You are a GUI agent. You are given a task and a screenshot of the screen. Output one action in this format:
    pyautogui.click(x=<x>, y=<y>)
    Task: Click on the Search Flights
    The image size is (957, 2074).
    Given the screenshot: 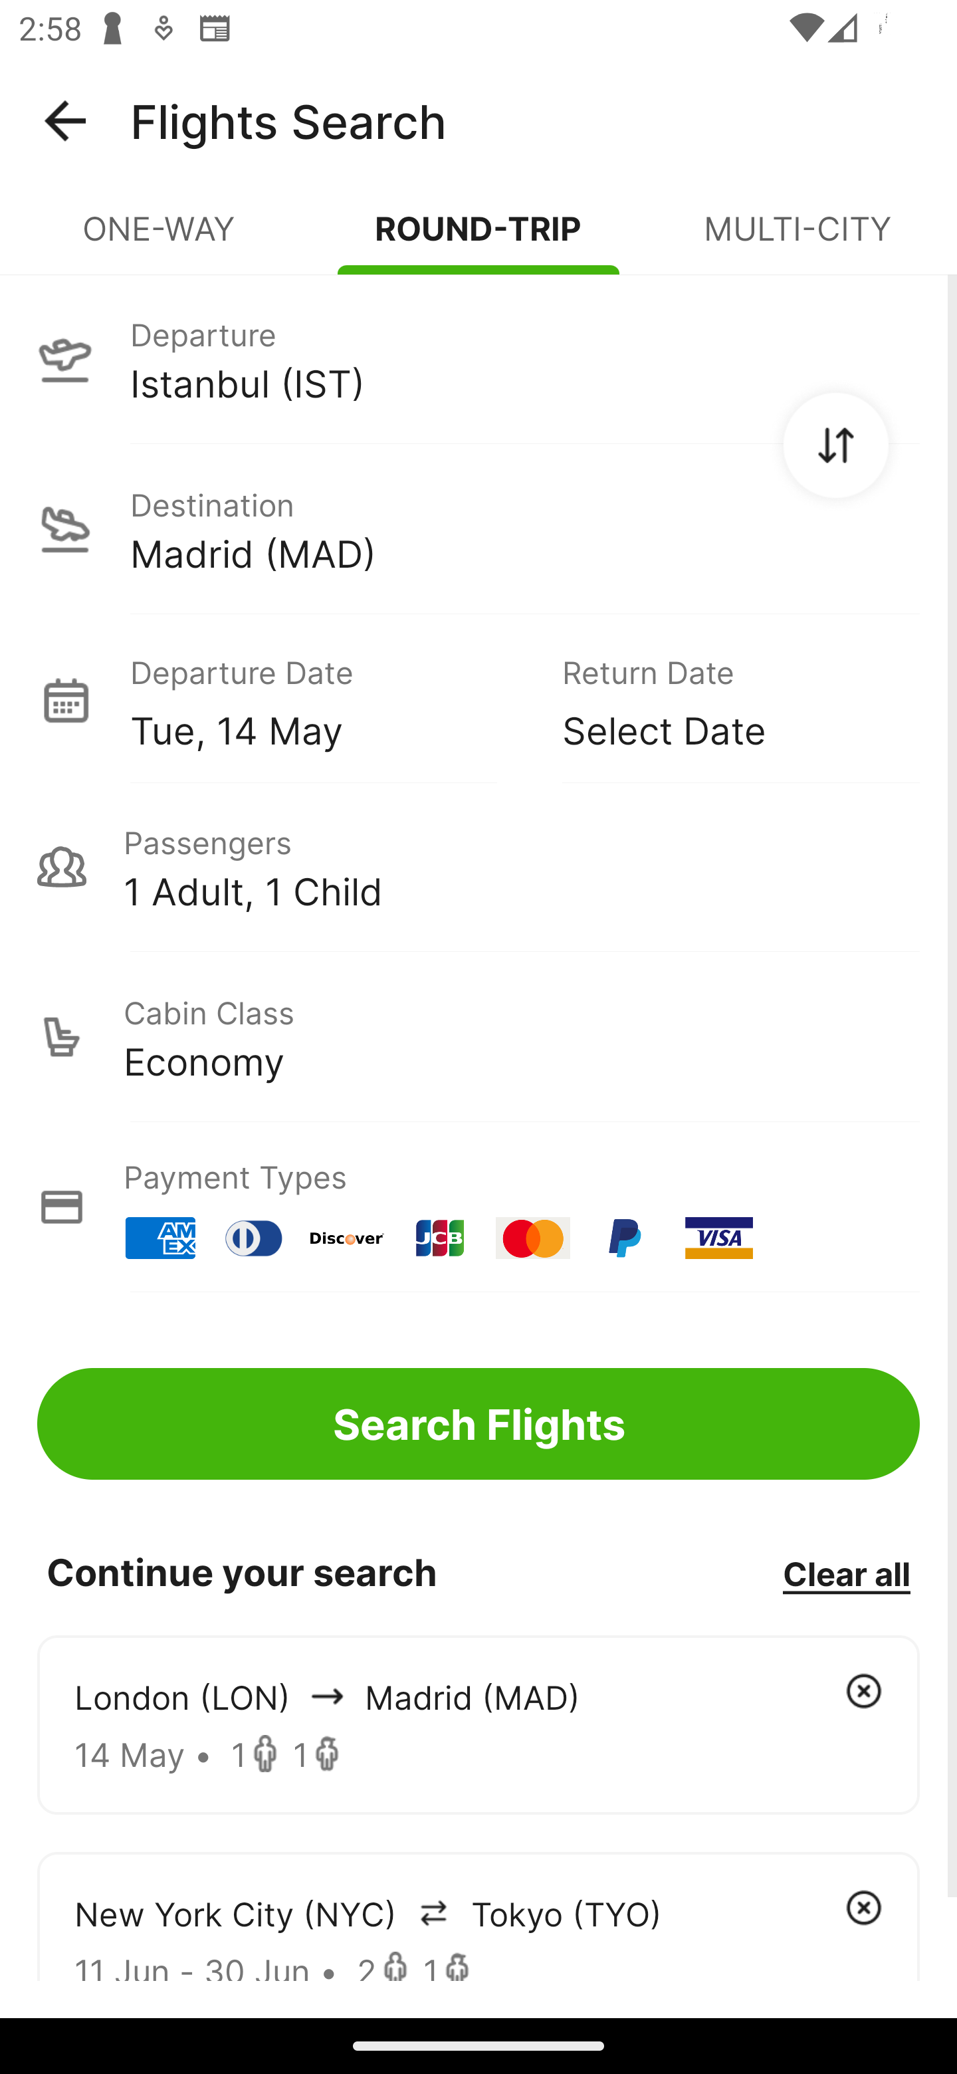 What is the action you would take?
    pyautogui.click(x=478, y=1424)
    